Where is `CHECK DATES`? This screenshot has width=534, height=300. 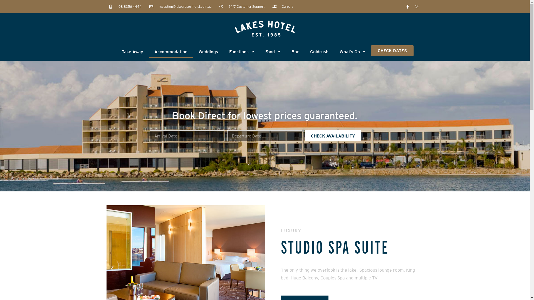
CHECK DATES is located at coordinates (392, 51).